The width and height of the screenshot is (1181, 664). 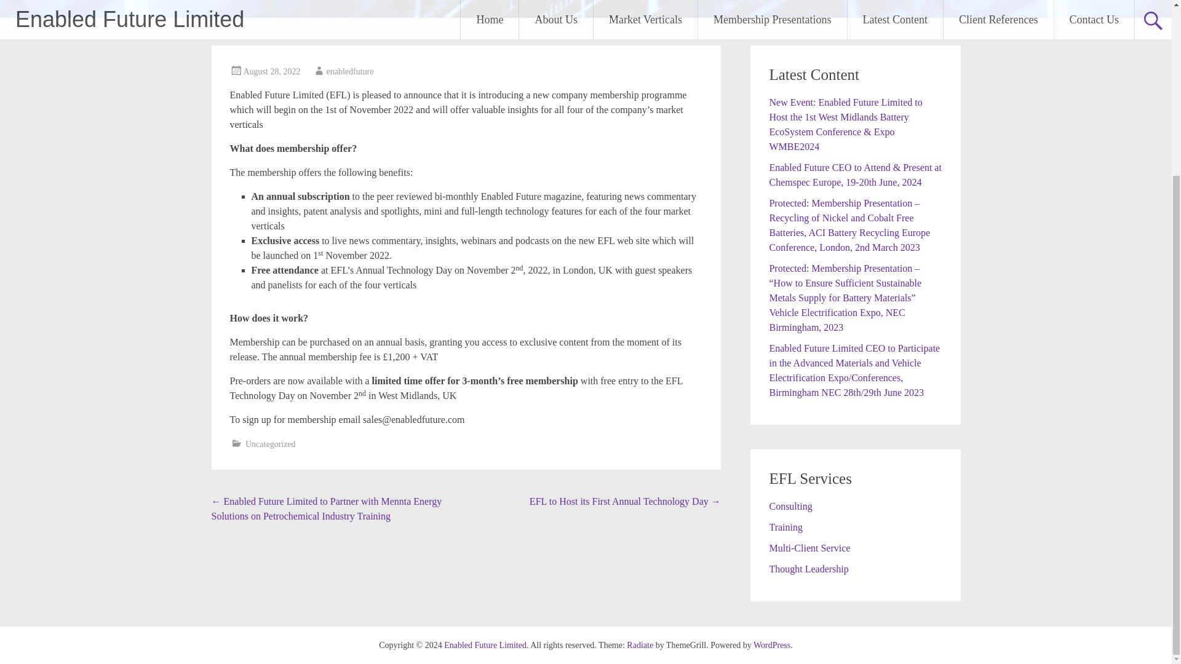 I want to click on Thought Leadership, so click(x=808, y=569).